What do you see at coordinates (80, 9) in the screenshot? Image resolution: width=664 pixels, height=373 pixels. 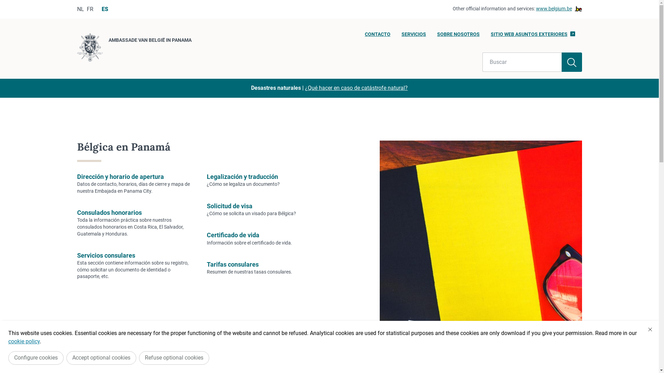 I see `NL` at bounding box center [80, 9].